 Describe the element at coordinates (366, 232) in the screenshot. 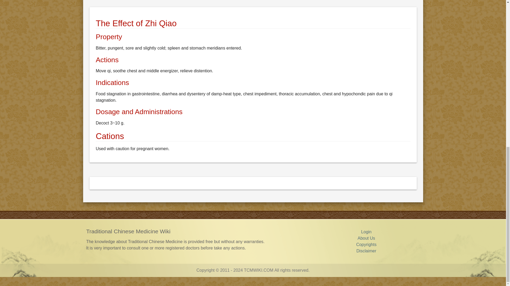

I see `Login` at that location.